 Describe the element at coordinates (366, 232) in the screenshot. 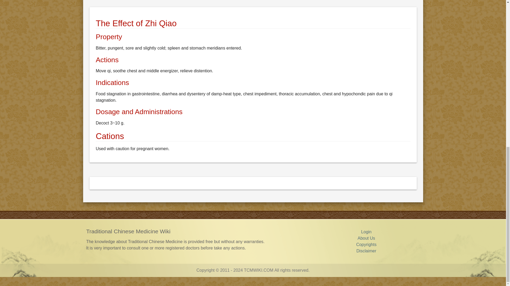

I see `Login` at that location.